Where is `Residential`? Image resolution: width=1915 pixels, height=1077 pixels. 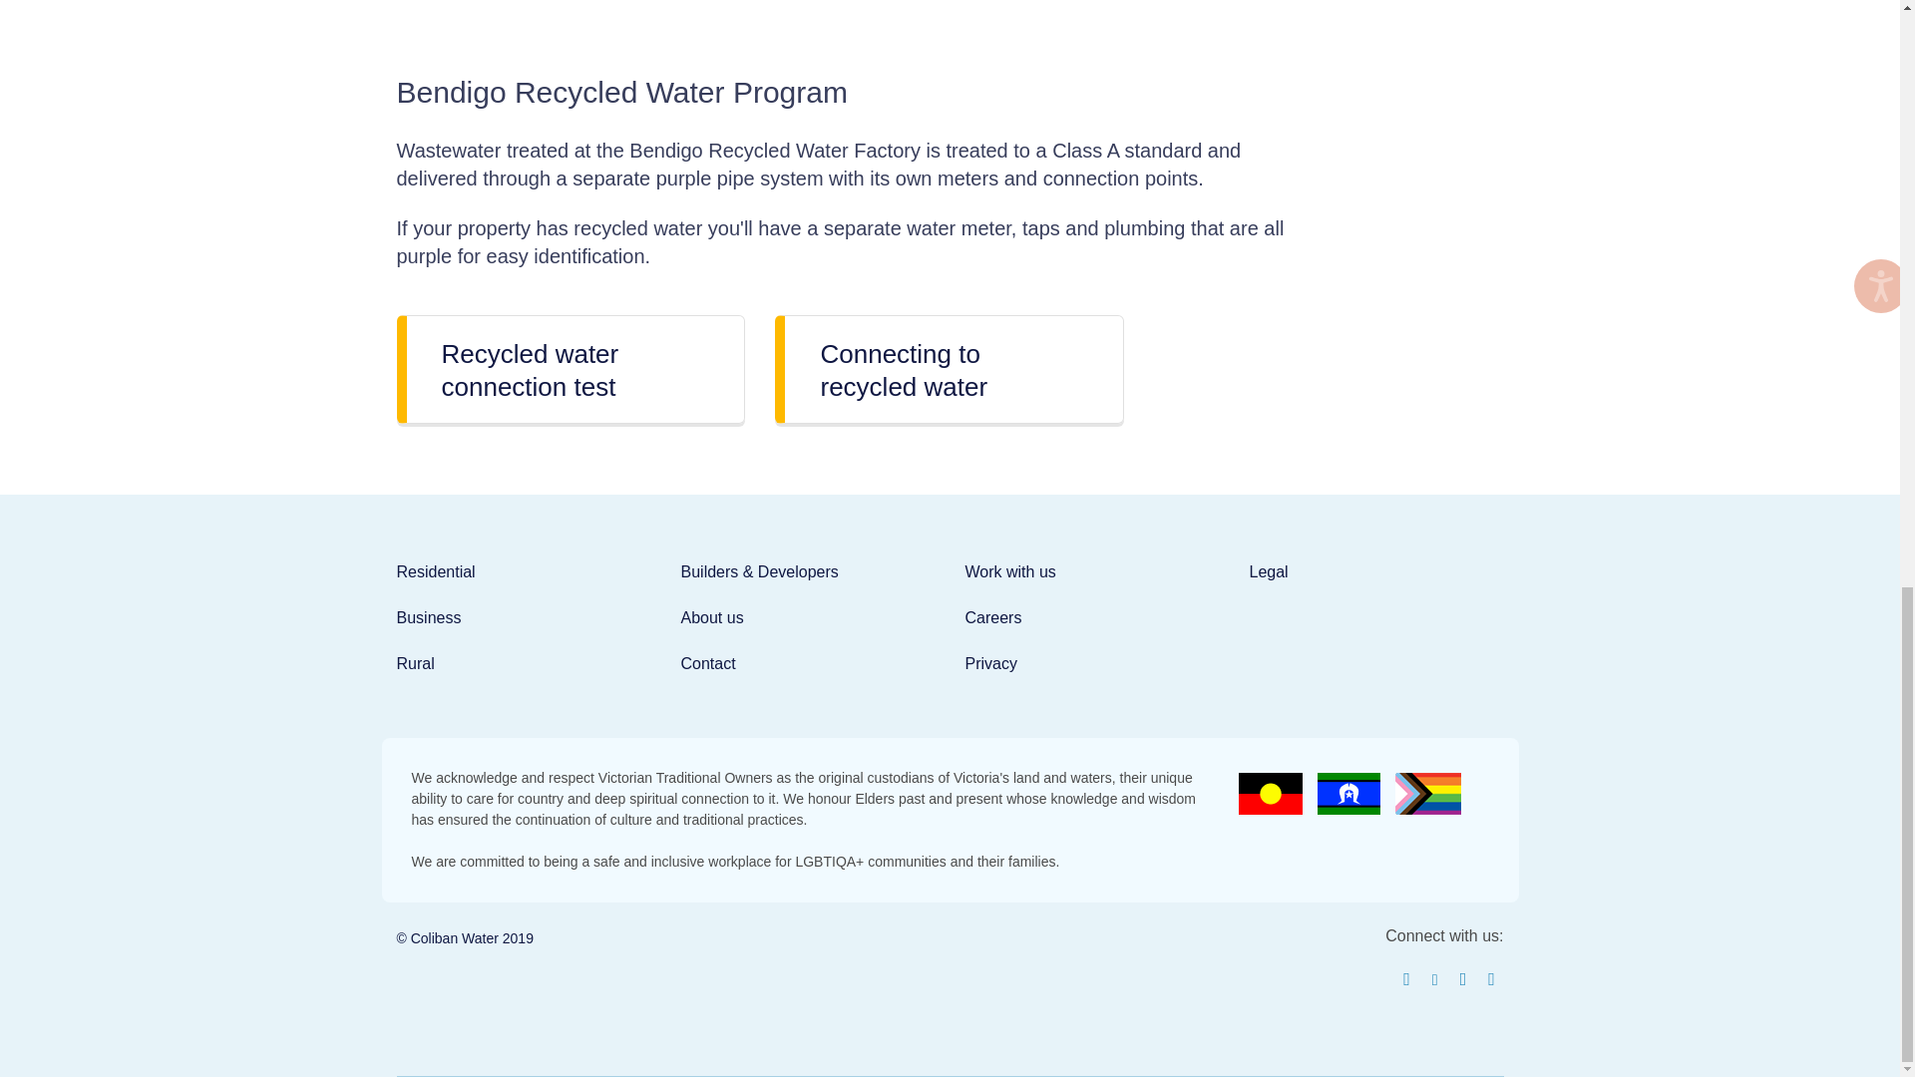 Residential is located at coordinates (435, 571).